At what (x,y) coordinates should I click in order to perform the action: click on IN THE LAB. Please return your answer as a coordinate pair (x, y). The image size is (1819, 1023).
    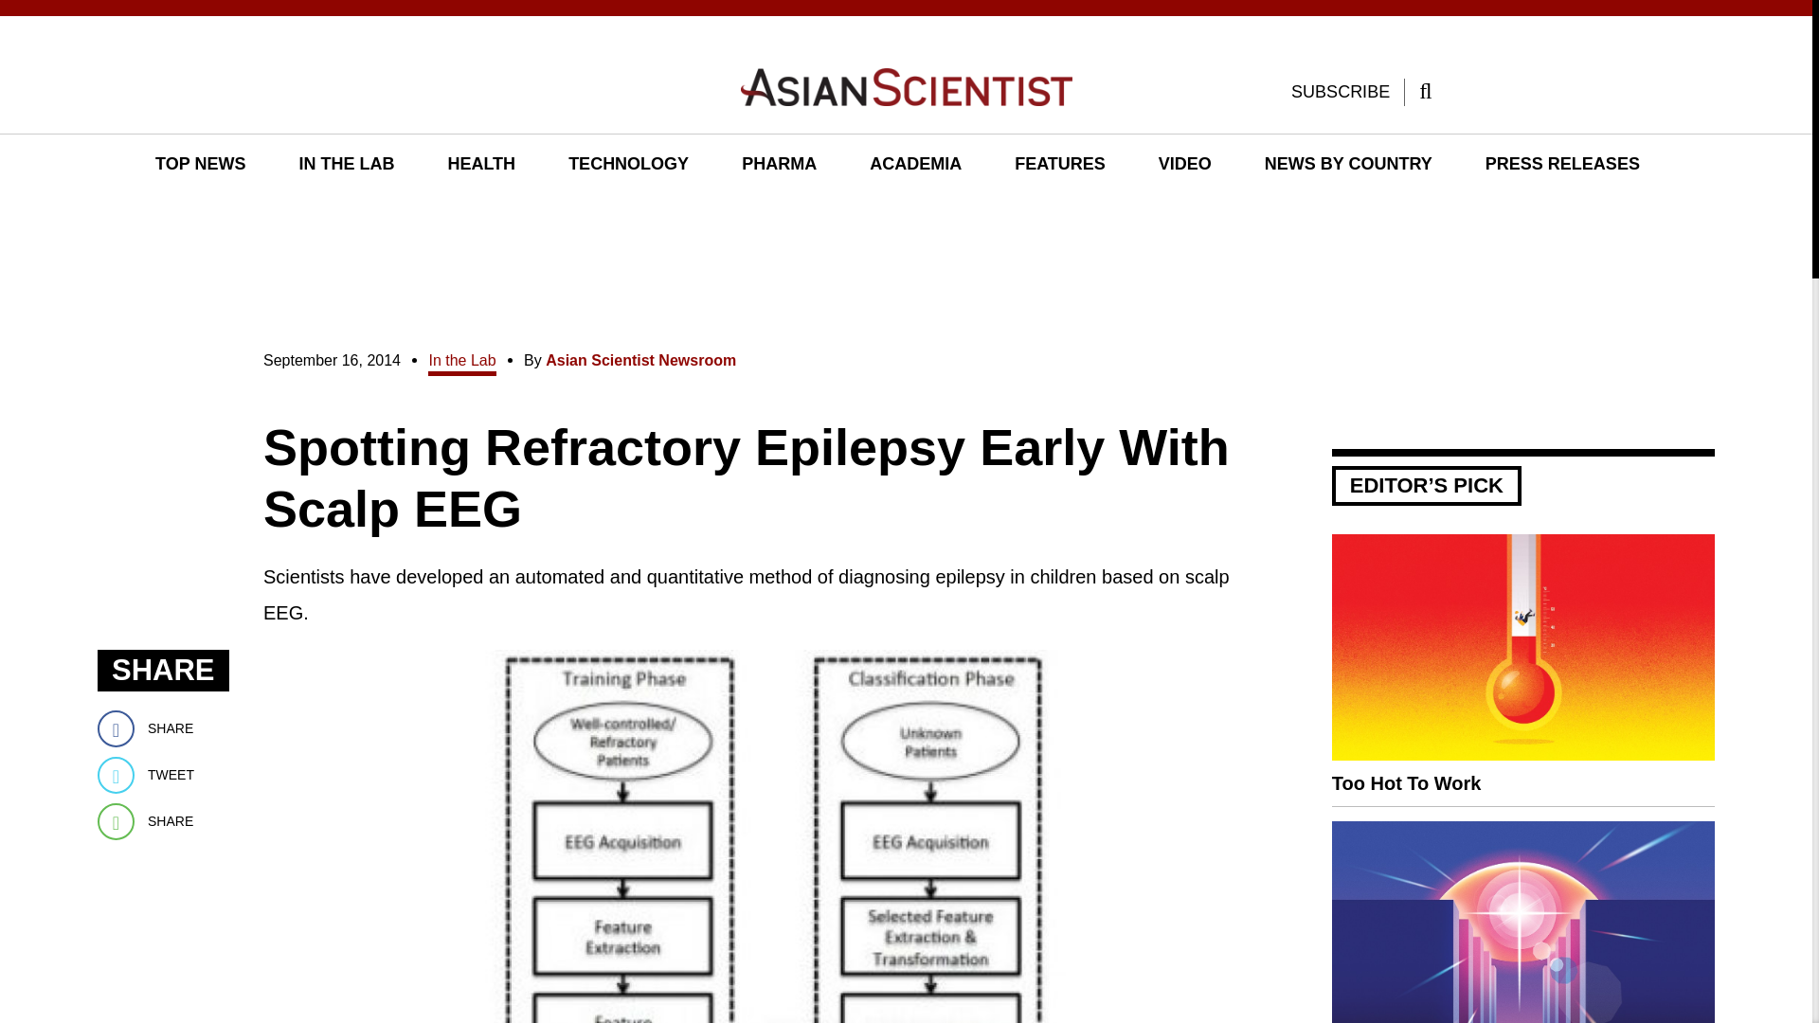
    Looking at the image, I should click on (362, 238).